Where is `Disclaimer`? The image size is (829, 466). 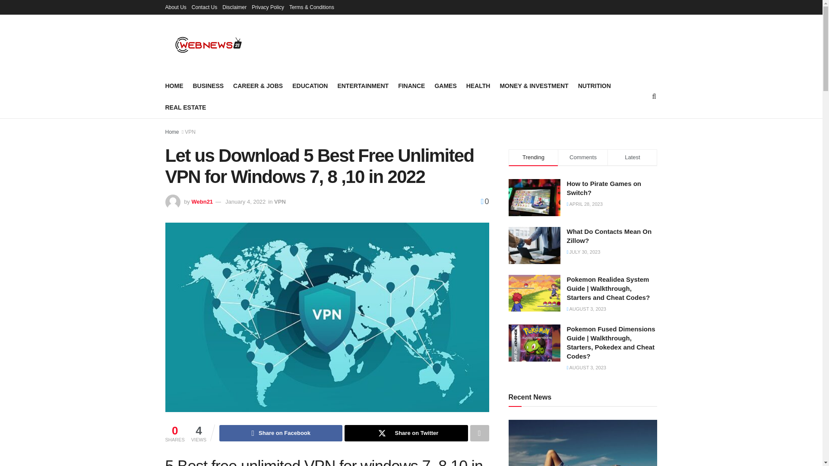
Disclaimer is located at coordinates (234, 7).